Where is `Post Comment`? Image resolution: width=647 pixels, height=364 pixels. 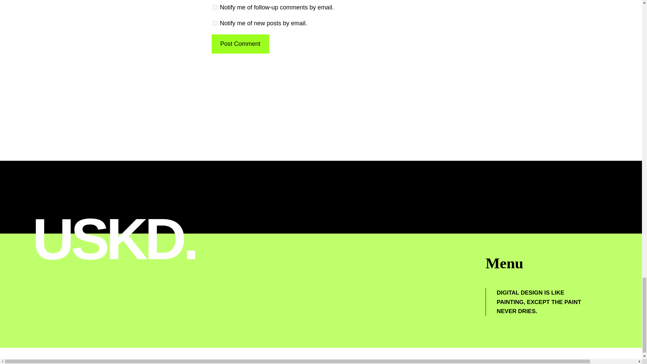
Post Comment is located at coordinates (240, 44).